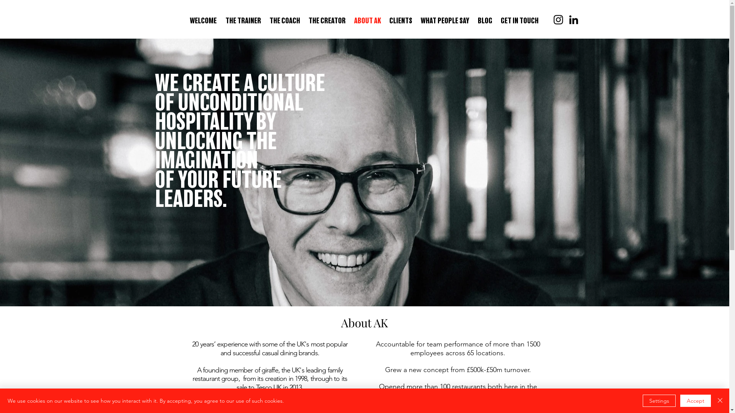  What do you see at coordinates (367, 21) in the screenshot?
I see `ABOUT AK` at bounding box center [367, 21].